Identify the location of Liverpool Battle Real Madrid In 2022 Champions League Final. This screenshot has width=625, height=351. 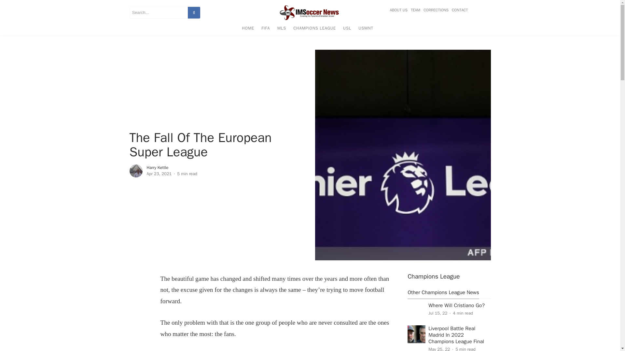
(456, 335).